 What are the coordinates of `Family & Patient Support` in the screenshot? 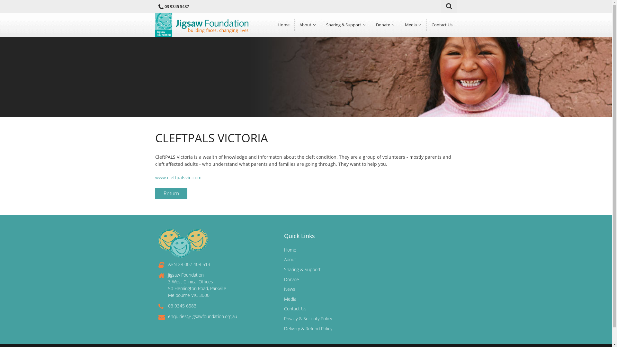 It's located at (353, 43).